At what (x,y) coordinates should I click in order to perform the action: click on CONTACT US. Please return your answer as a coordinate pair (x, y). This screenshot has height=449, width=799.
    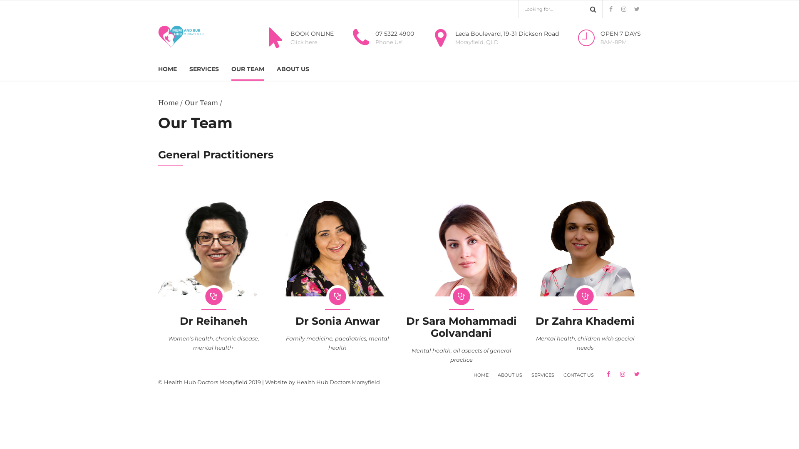
    Looking at the image, I should click on (578, 375).